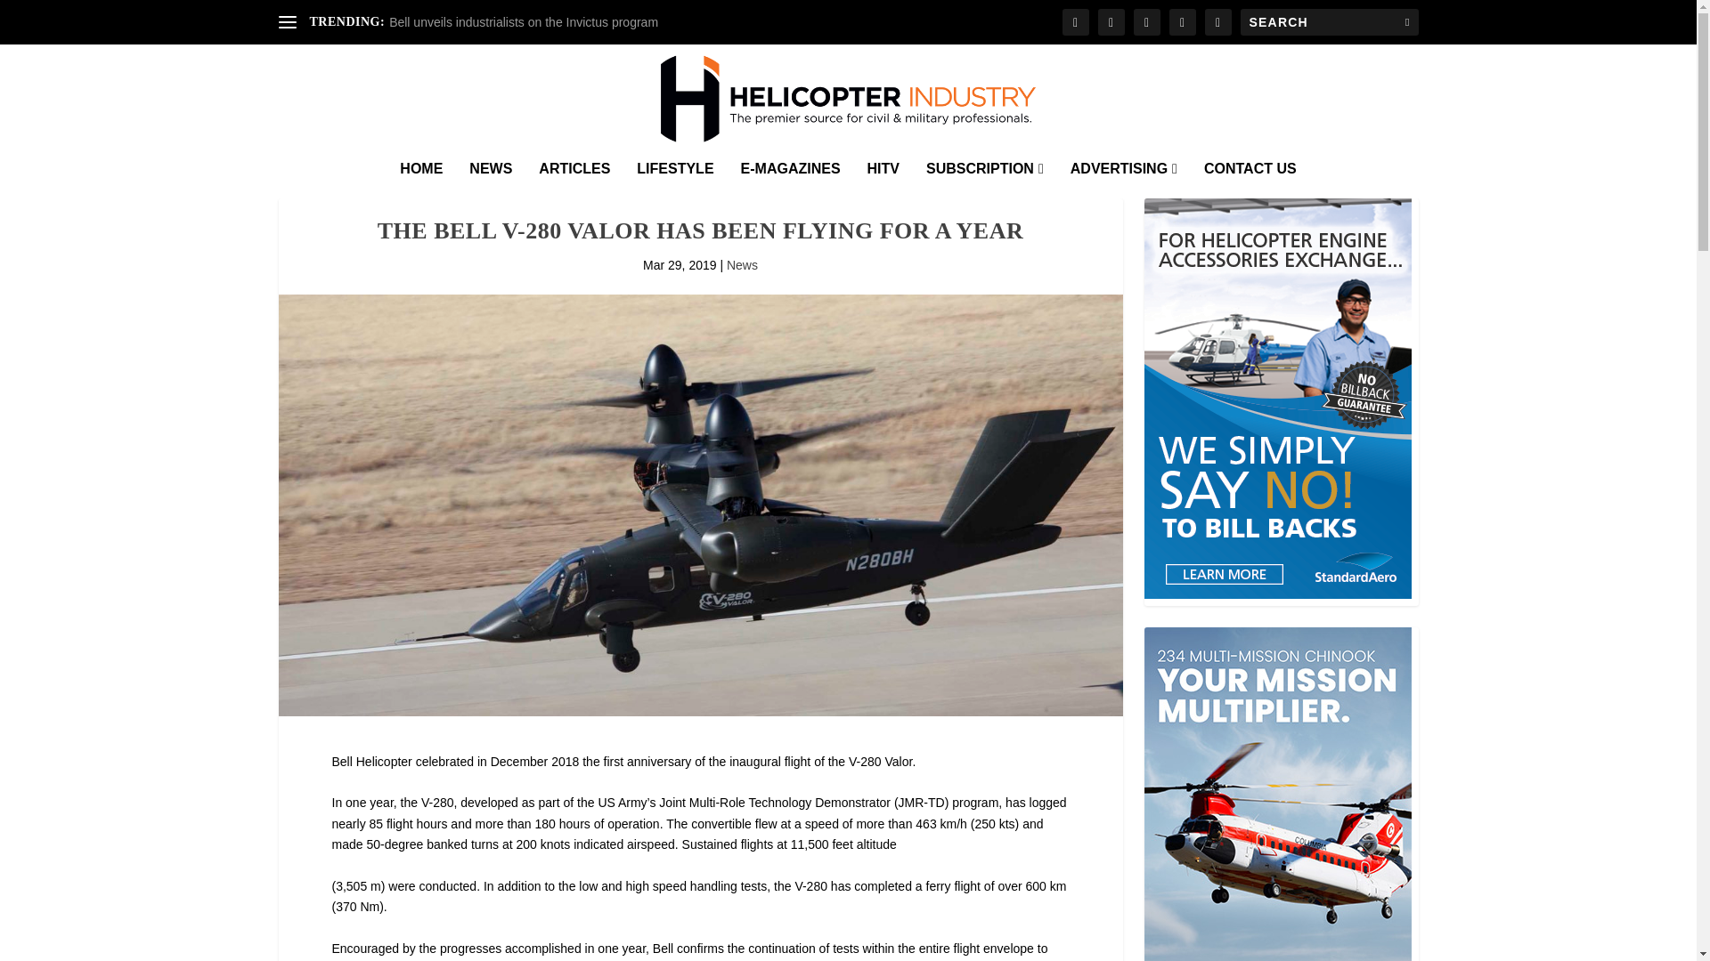 This screenshot has width=1710, height=961. Describe the element at coordinates (985, 180) in the screenshot. I see `SUBSCRIPTION` at that location.